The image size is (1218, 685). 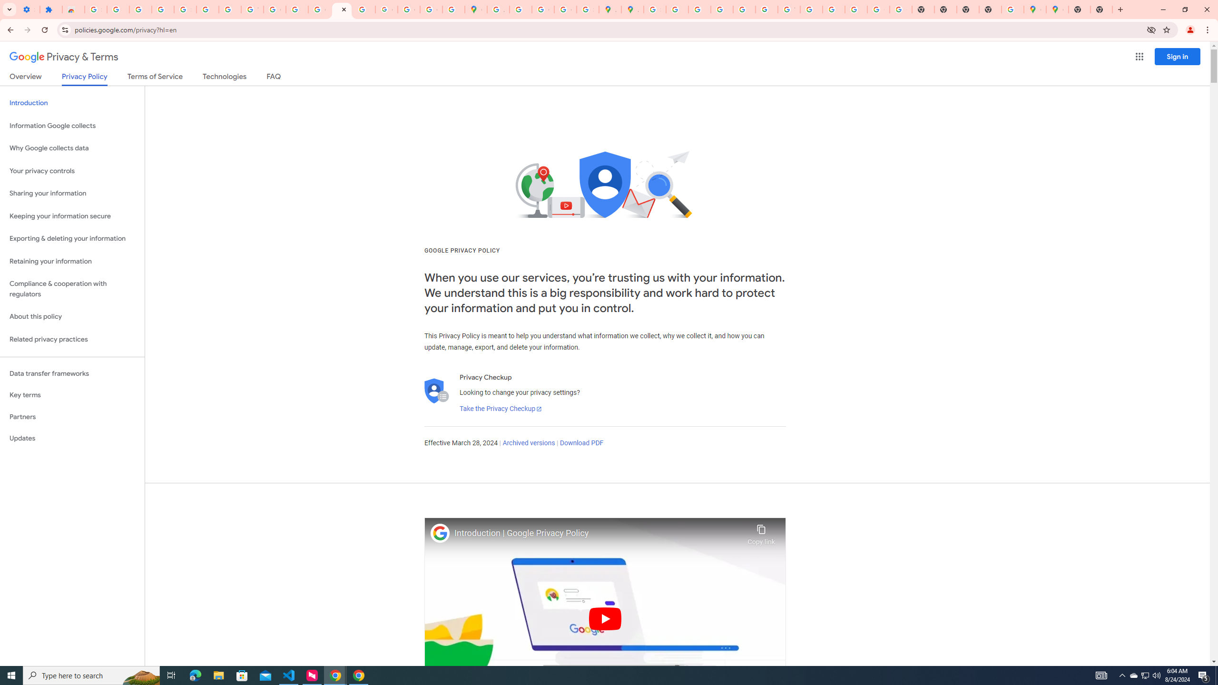 What do you see at coordinates (64, 57) in the screenshot?
I see `Privacy & Terms` at bounding box center [64, 57].